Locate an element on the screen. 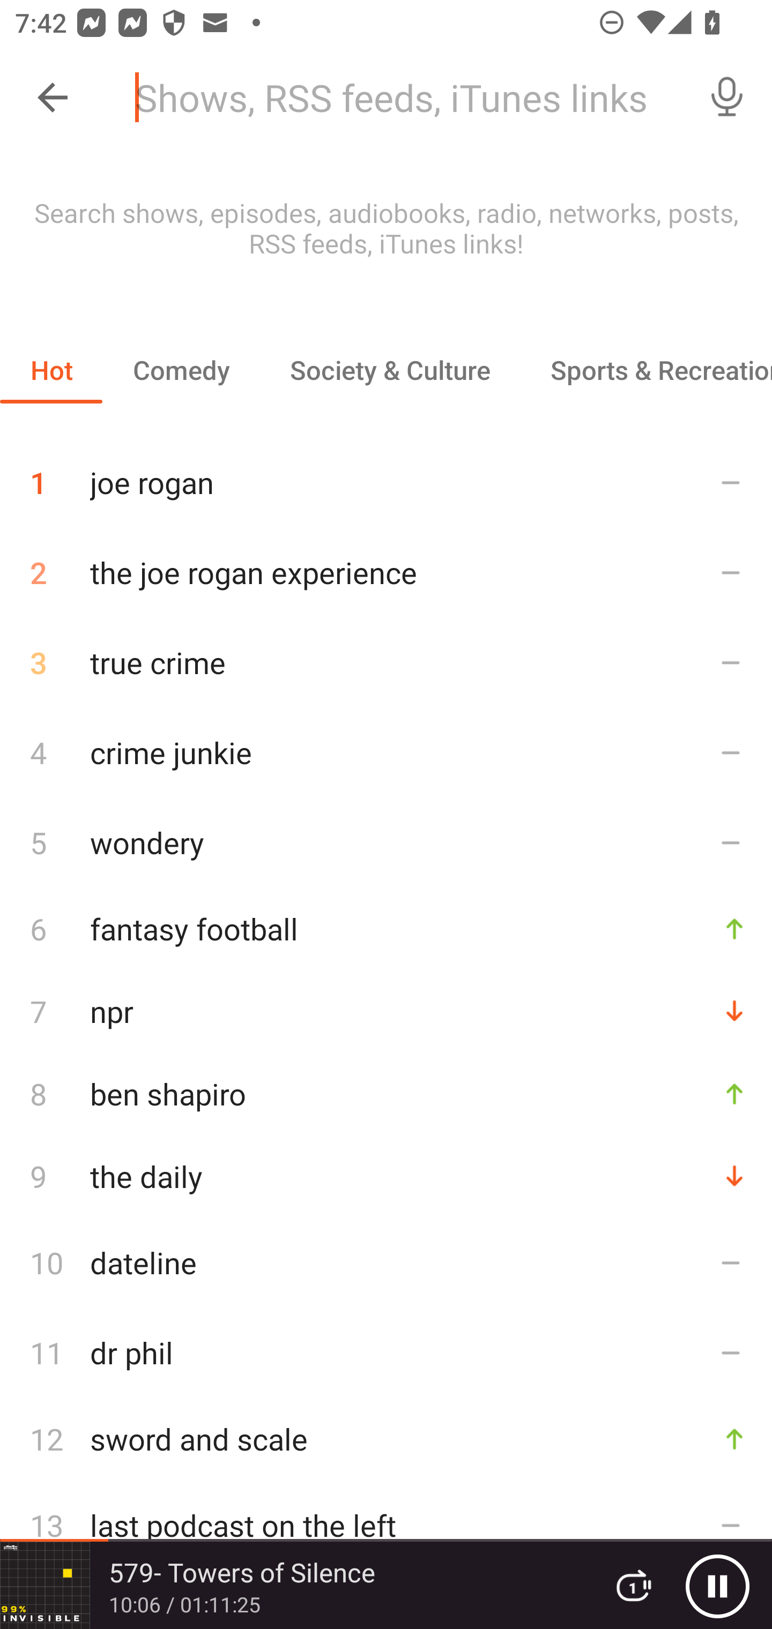  5 wondery is located at coordinates (386, 842).